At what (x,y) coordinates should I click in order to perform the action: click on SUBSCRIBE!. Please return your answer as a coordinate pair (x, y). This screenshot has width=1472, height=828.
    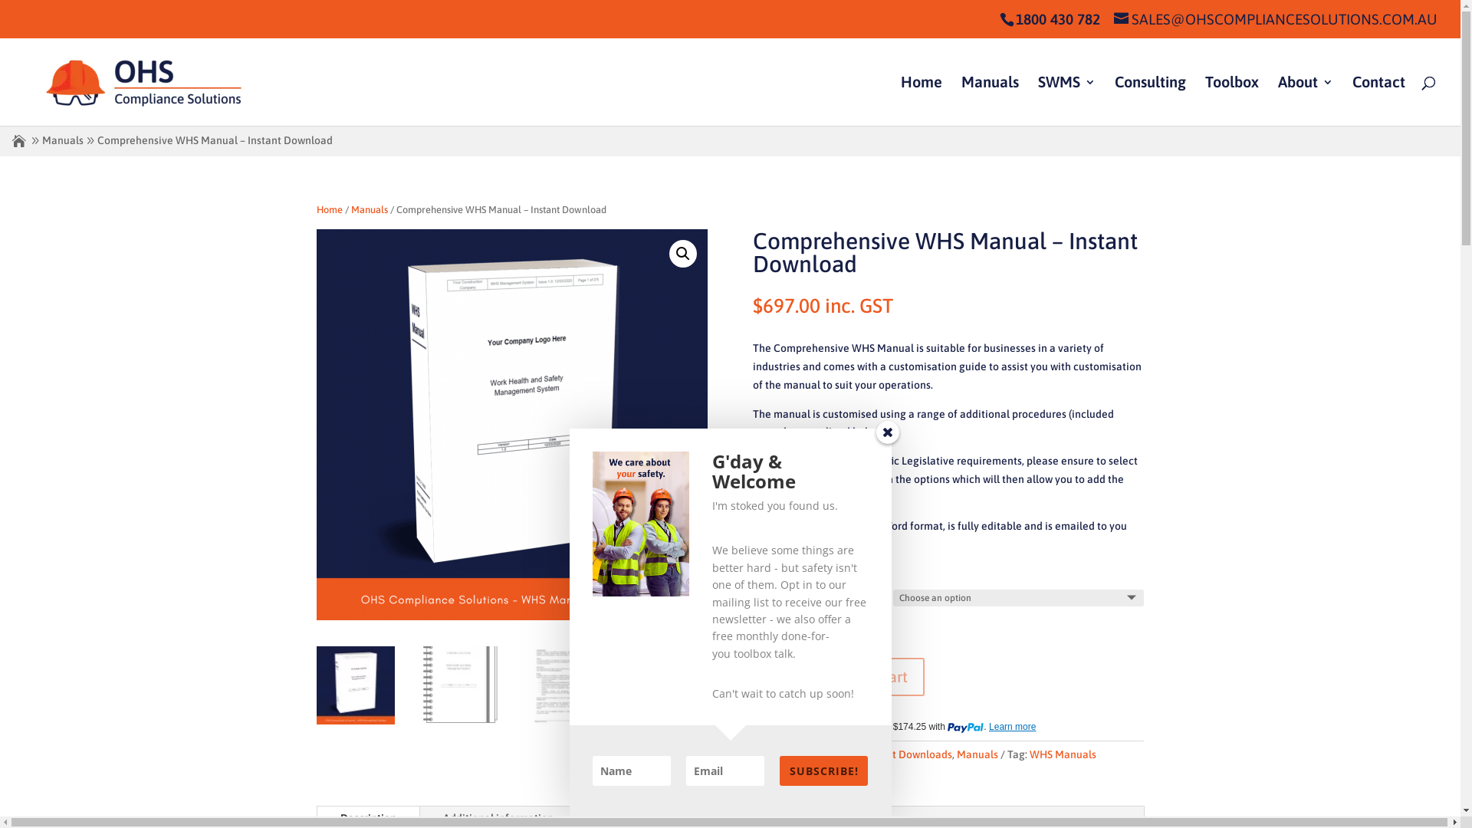
    Looking at the image, I should click on (823, 771).